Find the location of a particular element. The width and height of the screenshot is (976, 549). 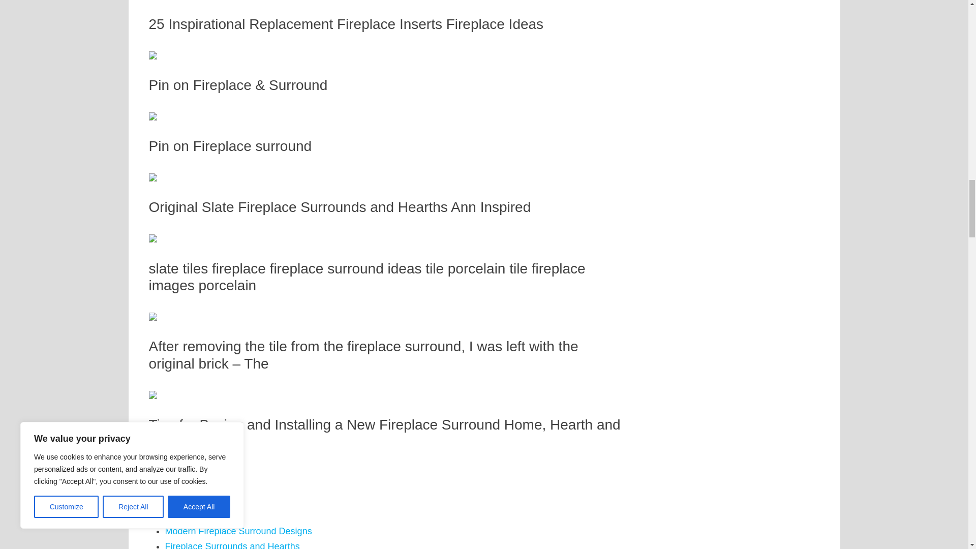

Mission Fireplace Surround is located at coordinates (221, 364).